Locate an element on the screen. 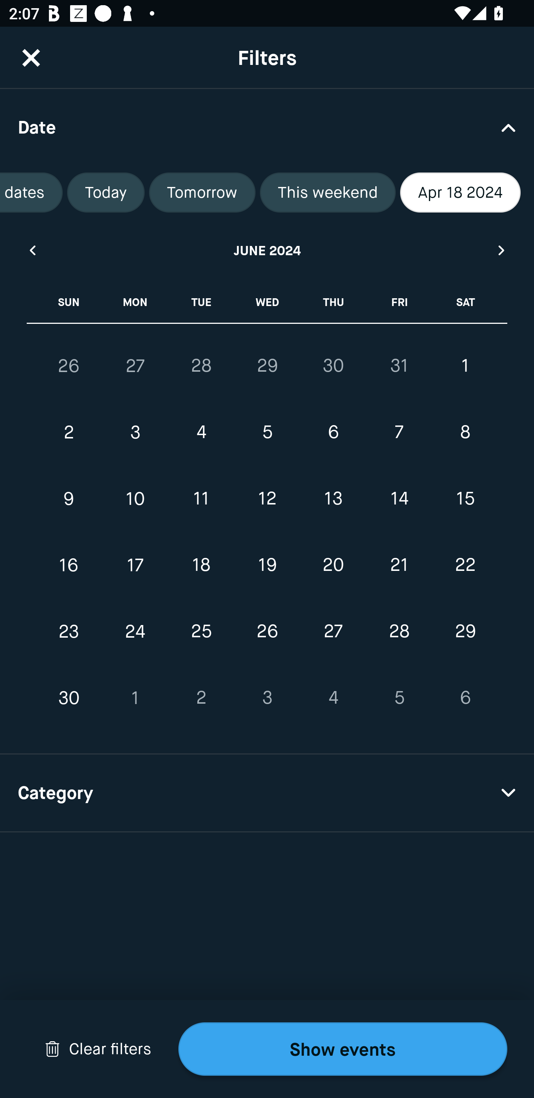 This screenshot has height=1098, width=534. 26 is located at coordinates (267, 631).